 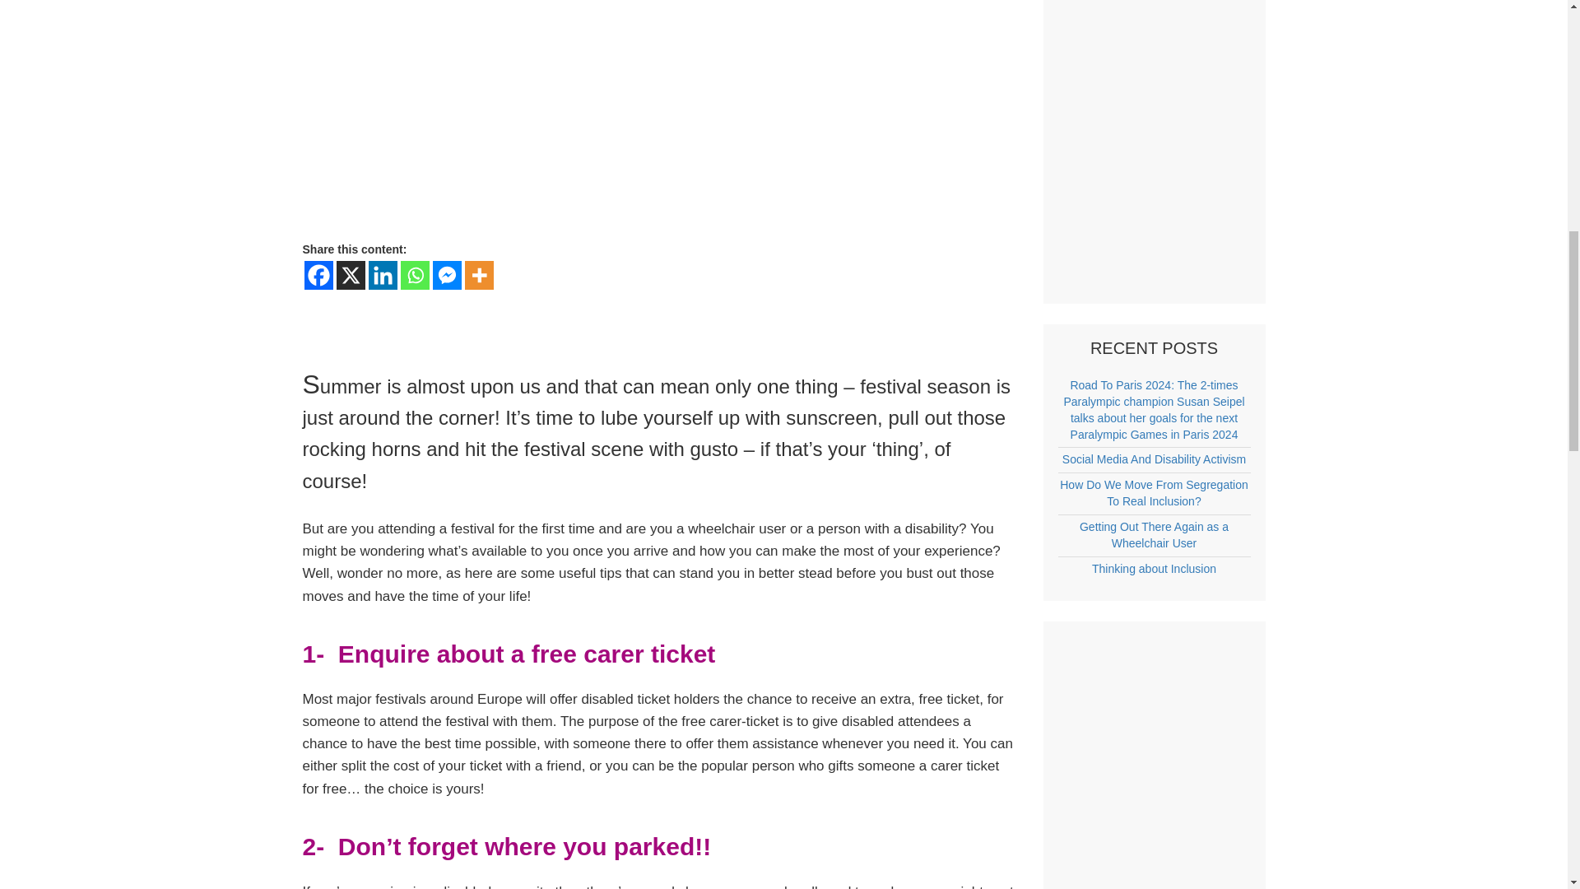 What do you see at coordinates (413, 275) in the screenshot?
I see `Whatsapp` at bounding box center [413, 275].